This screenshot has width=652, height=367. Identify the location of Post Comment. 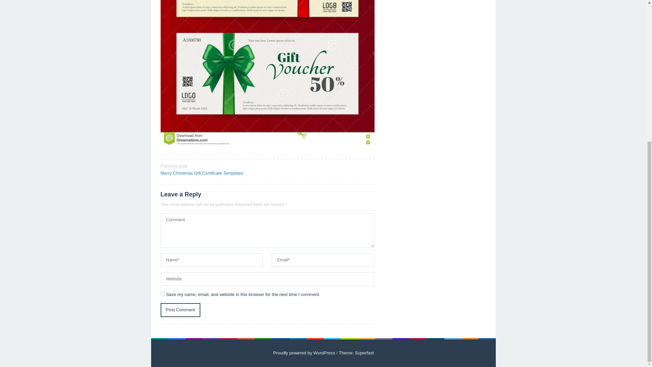
(180, 310).